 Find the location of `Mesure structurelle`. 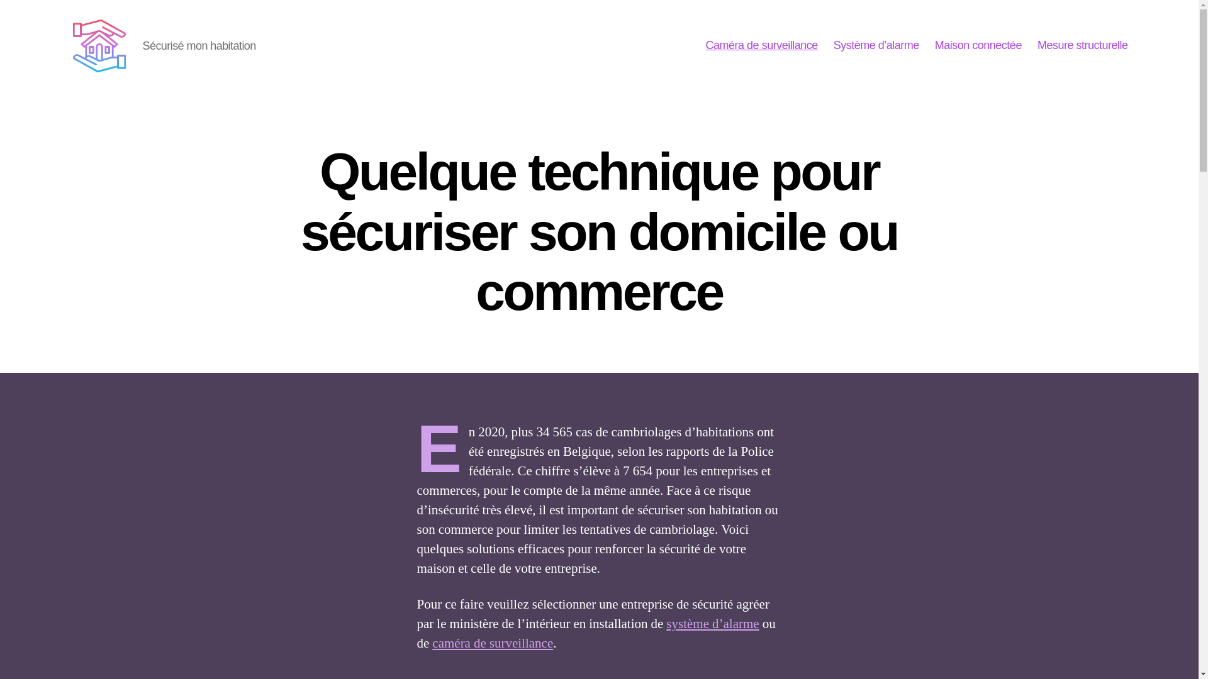

Mesure structurelle is located at coordinates (1083, 46).